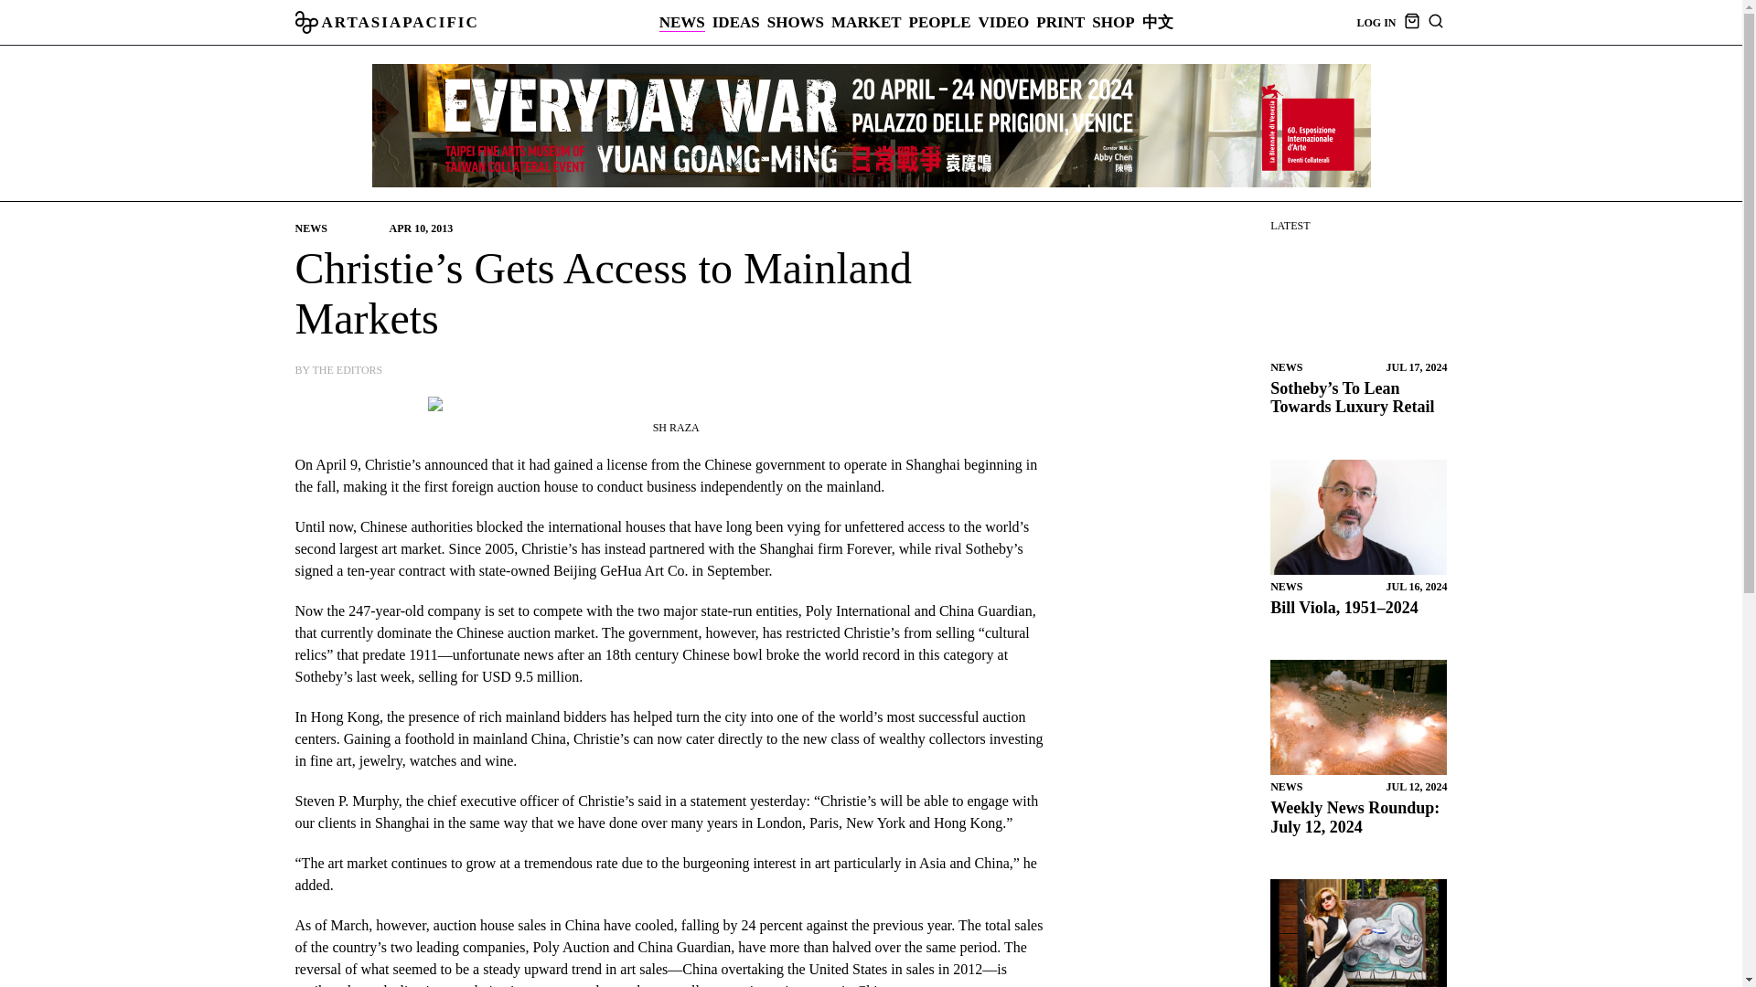 The width and height of the screenshot is (1756, 987). What do you see at coordinates (736, 22) in the screenshot?
I see `IDEAS` at bounding box center [736, 22].